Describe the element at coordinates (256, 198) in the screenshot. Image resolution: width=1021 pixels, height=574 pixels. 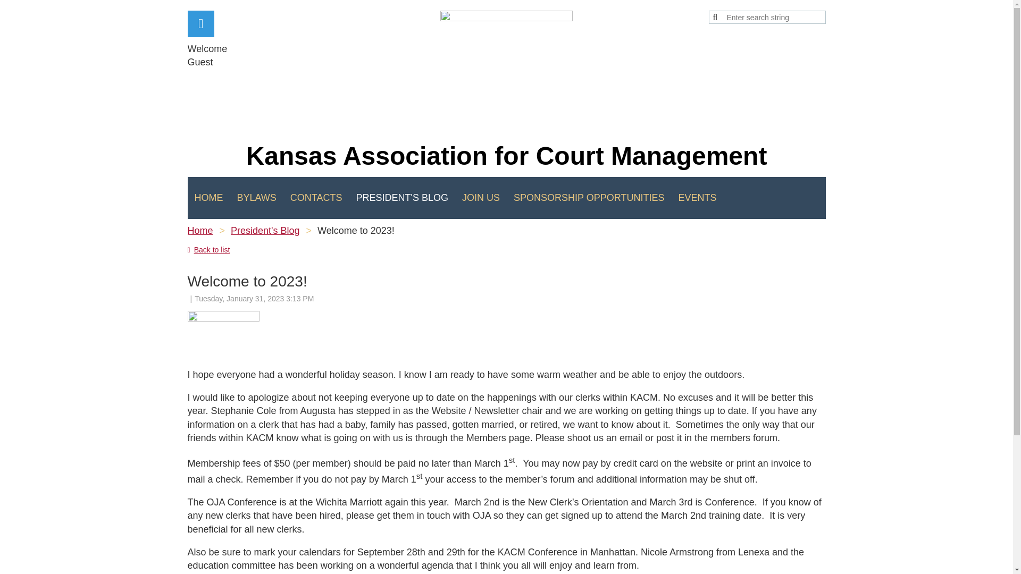
I see `BYLAWS` at that location.